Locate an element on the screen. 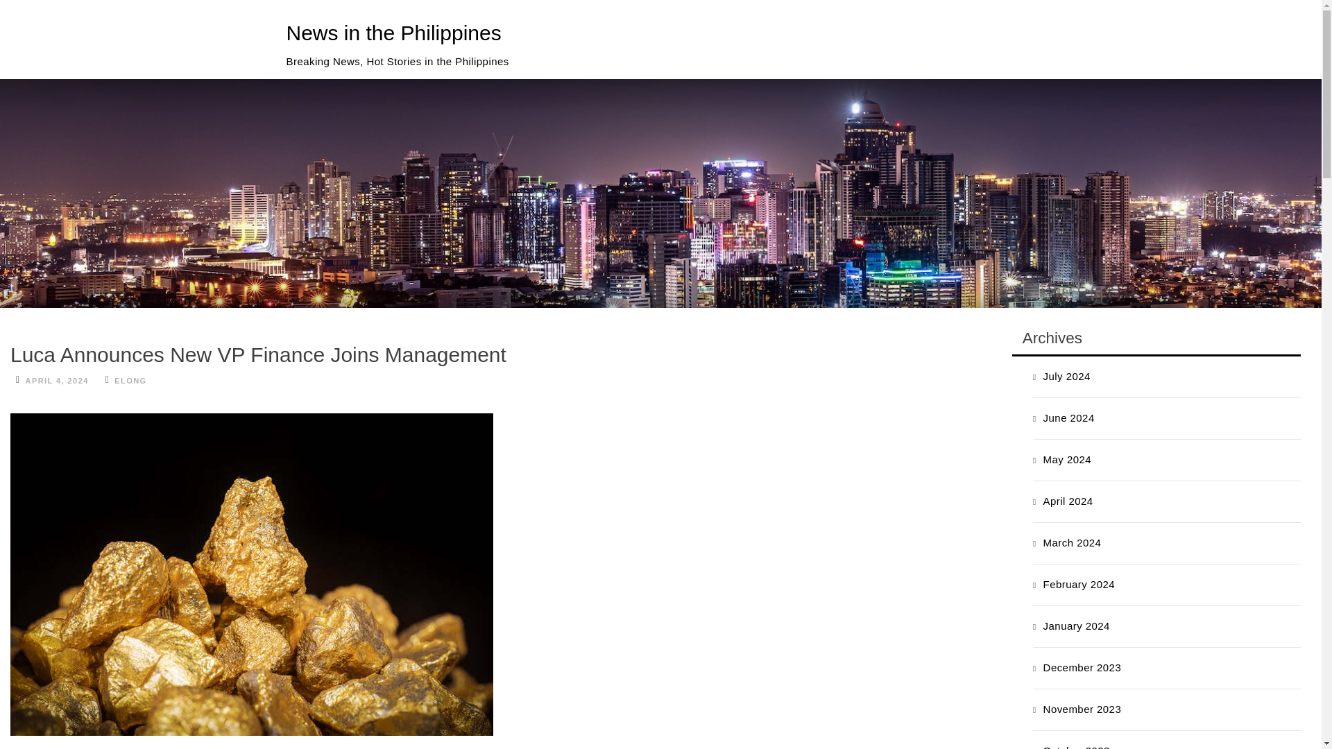 The height and width of the screenshot is (749, 1332). May 2024 is located at coordinates (1067, 459).